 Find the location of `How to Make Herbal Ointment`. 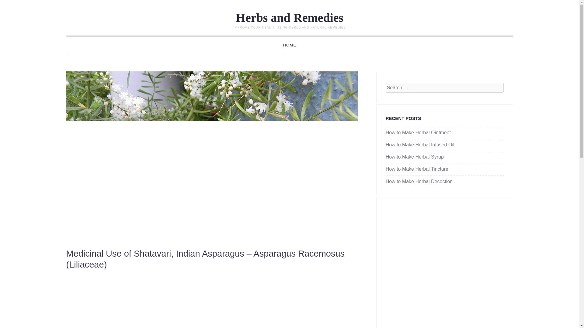

How to Make Herbal Ointment is located at coordinates (418, 132).